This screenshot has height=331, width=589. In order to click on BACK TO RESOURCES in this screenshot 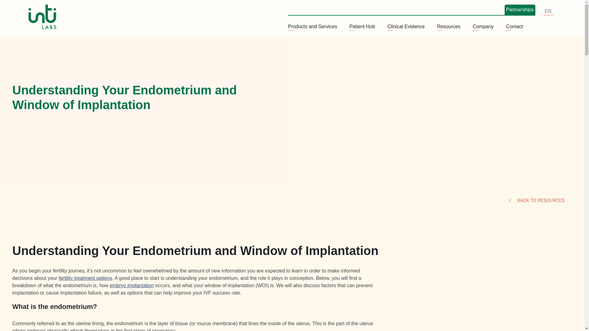, I will do `click(536, 200)`.